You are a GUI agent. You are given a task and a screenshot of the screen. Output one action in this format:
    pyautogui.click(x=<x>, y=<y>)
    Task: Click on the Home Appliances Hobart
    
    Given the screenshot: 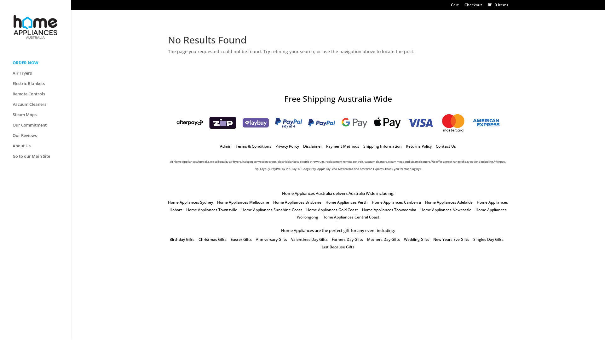 What is the action you would take?
    pyautogui.click(x=339, y=206)
    